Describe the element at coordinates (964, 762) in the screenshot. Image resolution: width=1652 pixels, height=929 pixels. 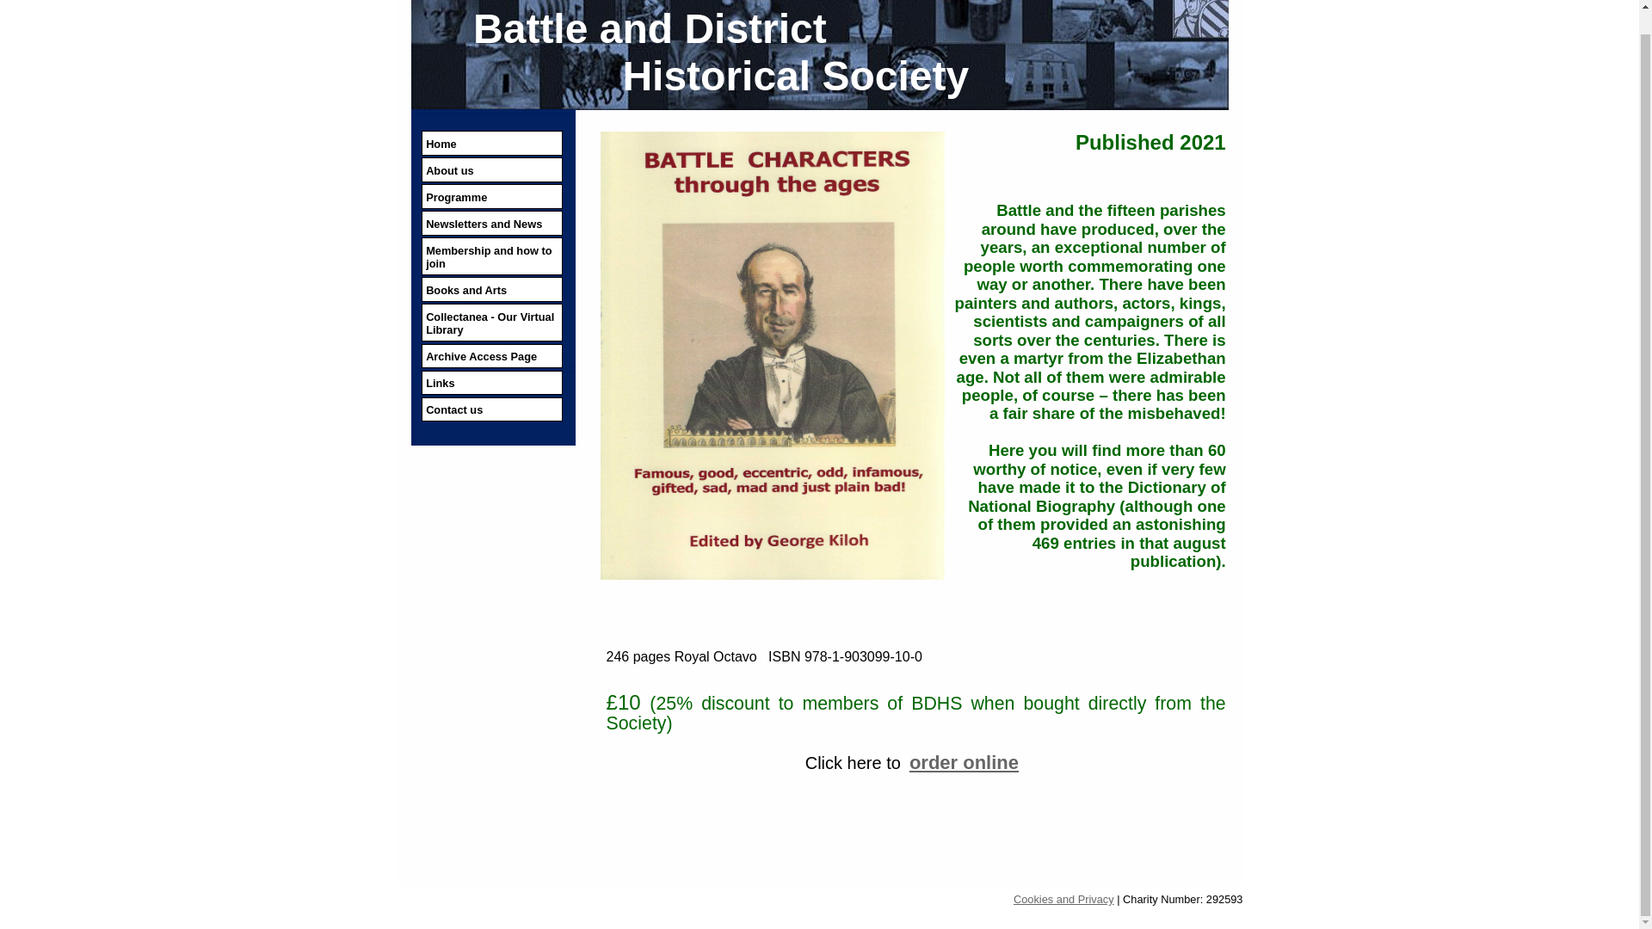
I see `order online` at that location.